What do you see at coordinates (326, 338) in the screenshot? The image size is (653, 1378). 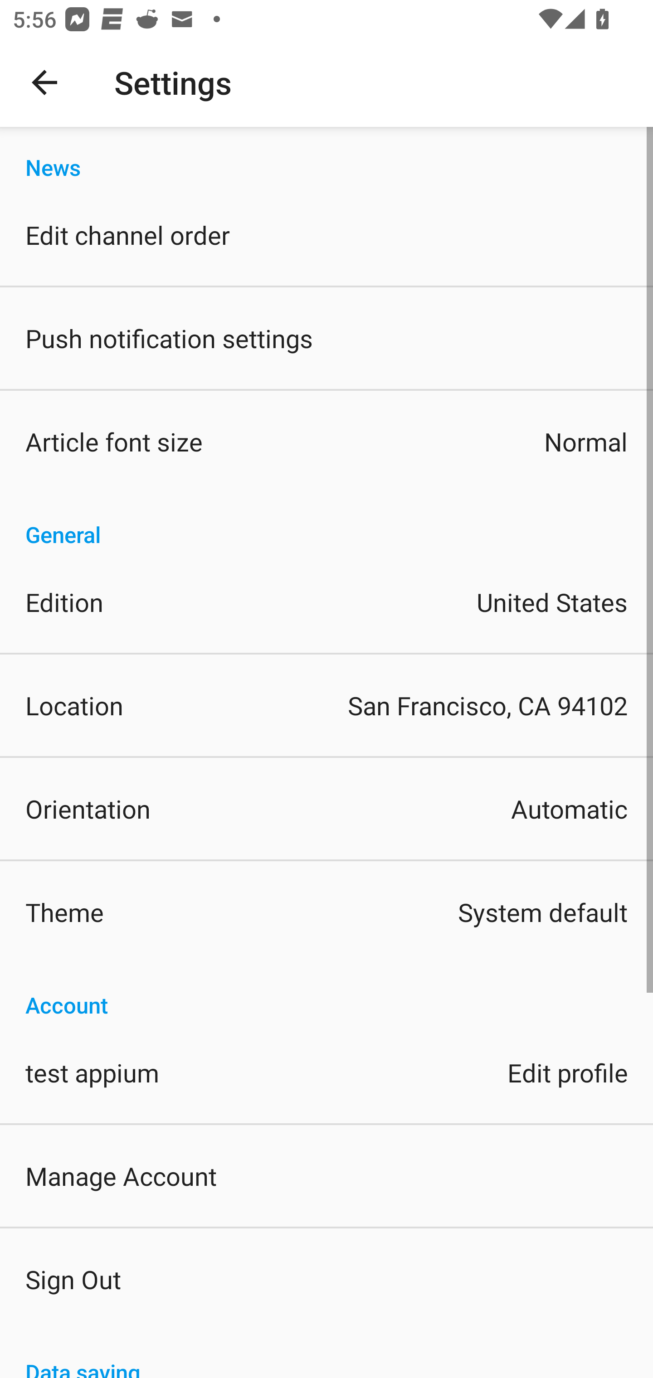 I see `Push notification settings` at bounding box center [326, 338].